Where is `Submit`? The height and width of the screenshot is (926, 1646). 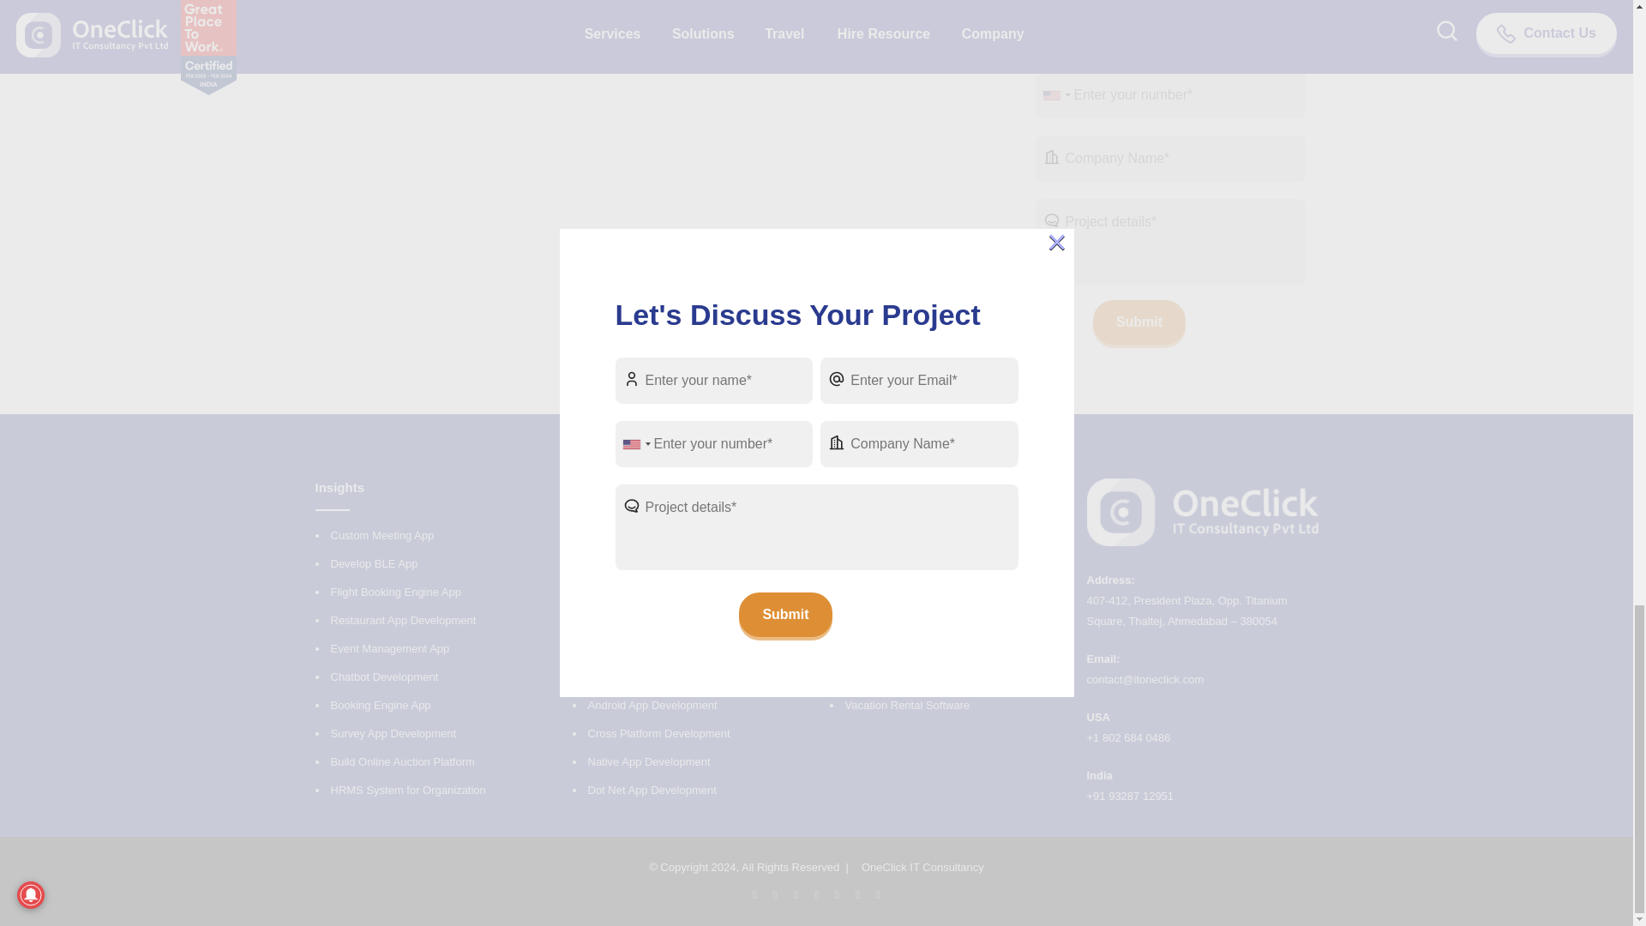 Submit is located at coordinates (1138, 322).